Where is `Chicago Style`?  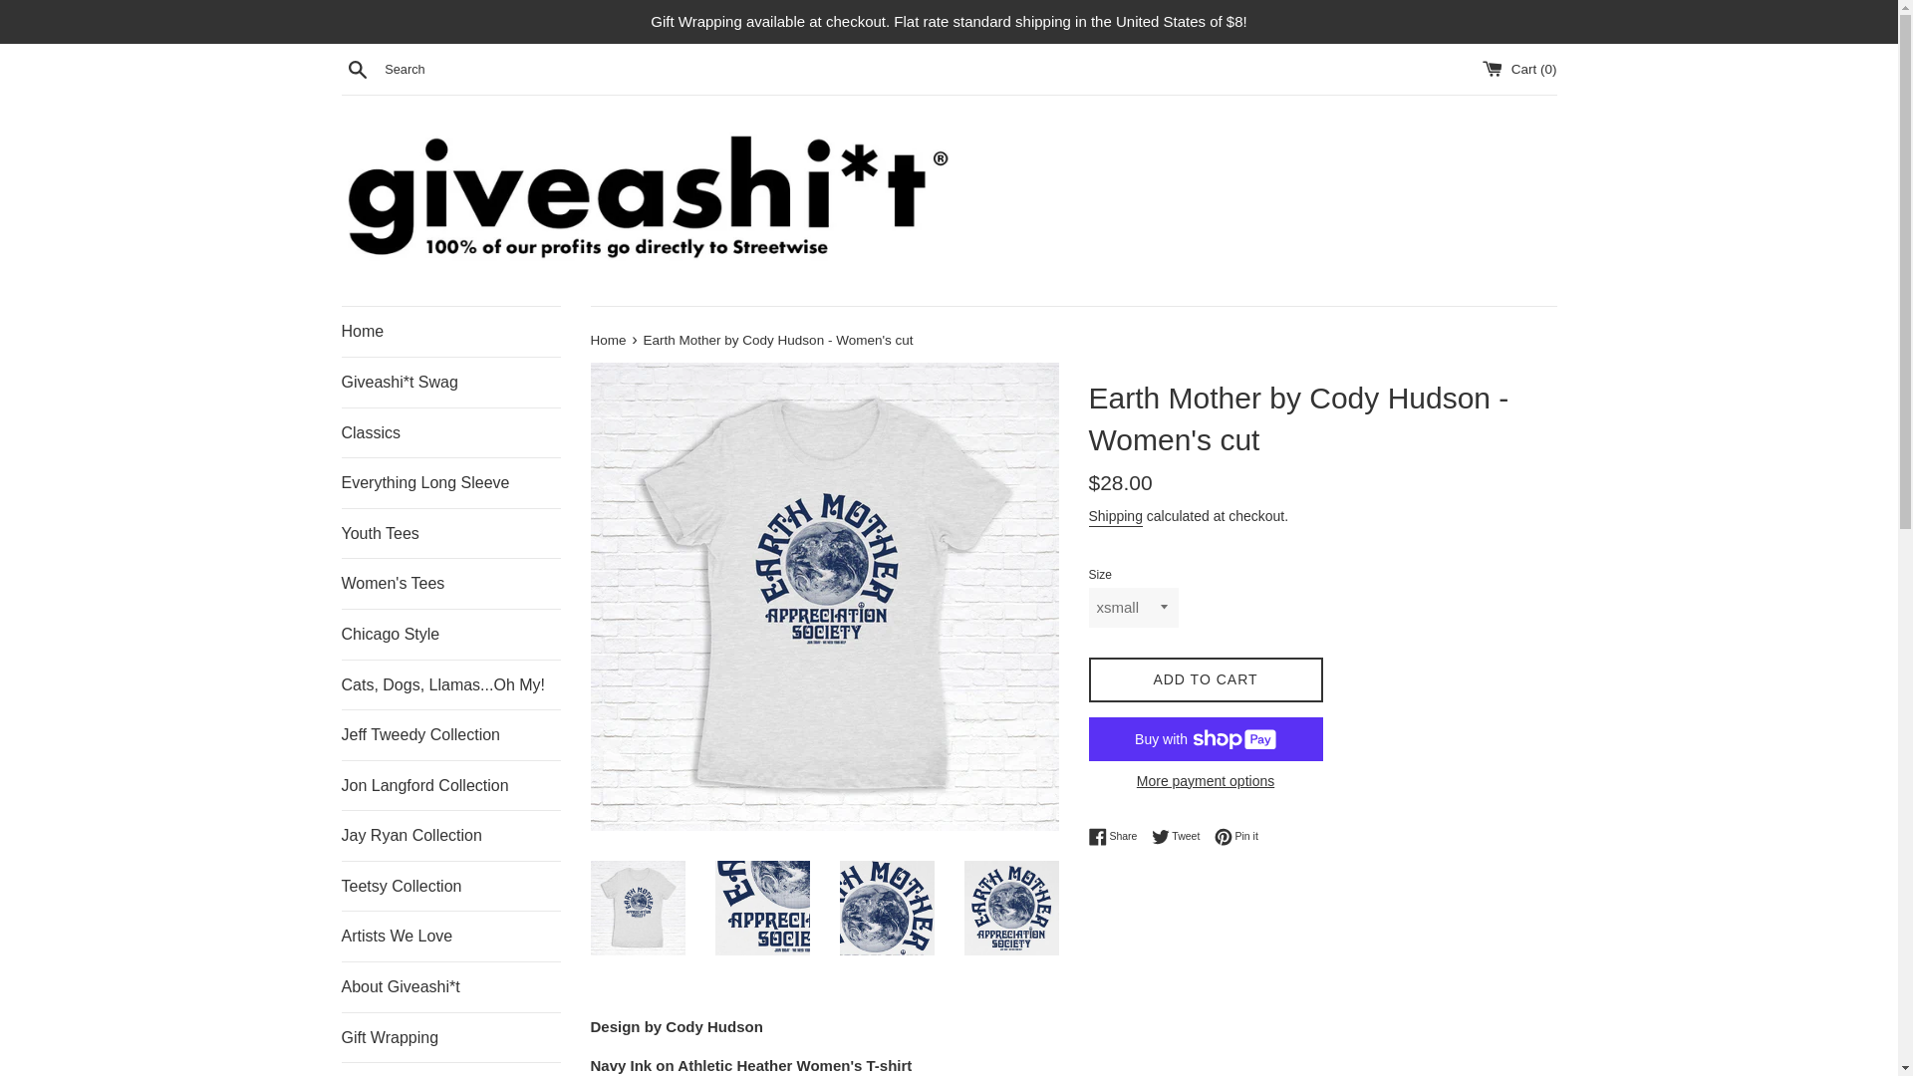
Chicago Style is located at coordinates (450, 482).